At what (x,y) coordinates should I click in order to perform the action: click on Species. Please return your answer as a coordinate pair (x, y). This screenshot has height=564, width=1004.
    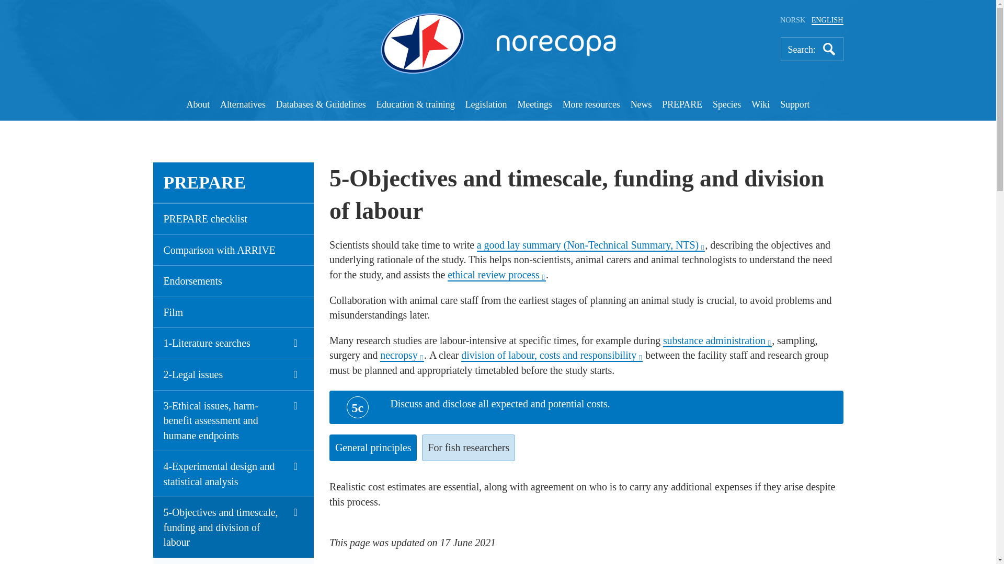
    Looking at the image, I should click on (727, 105).